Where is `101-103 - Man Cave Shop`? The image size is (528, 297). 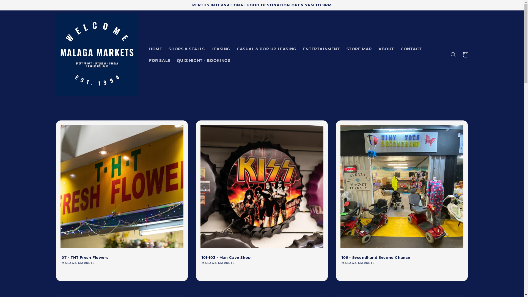
101-103 - Man Cave Shop is located at coordinates (262, 257).